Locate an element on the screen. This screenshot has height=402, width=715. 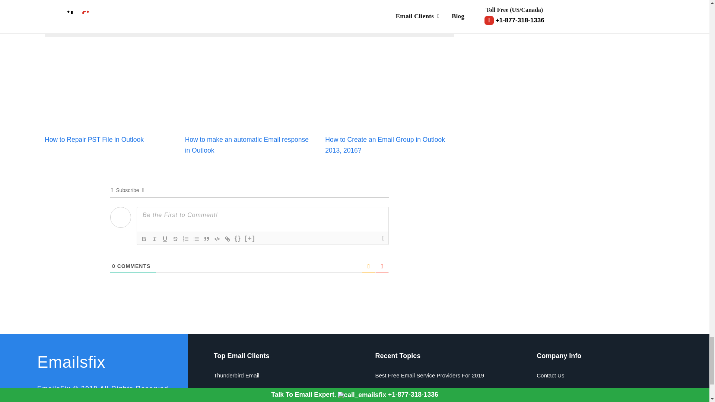
Blockquote is located at coordinates (206, 239).